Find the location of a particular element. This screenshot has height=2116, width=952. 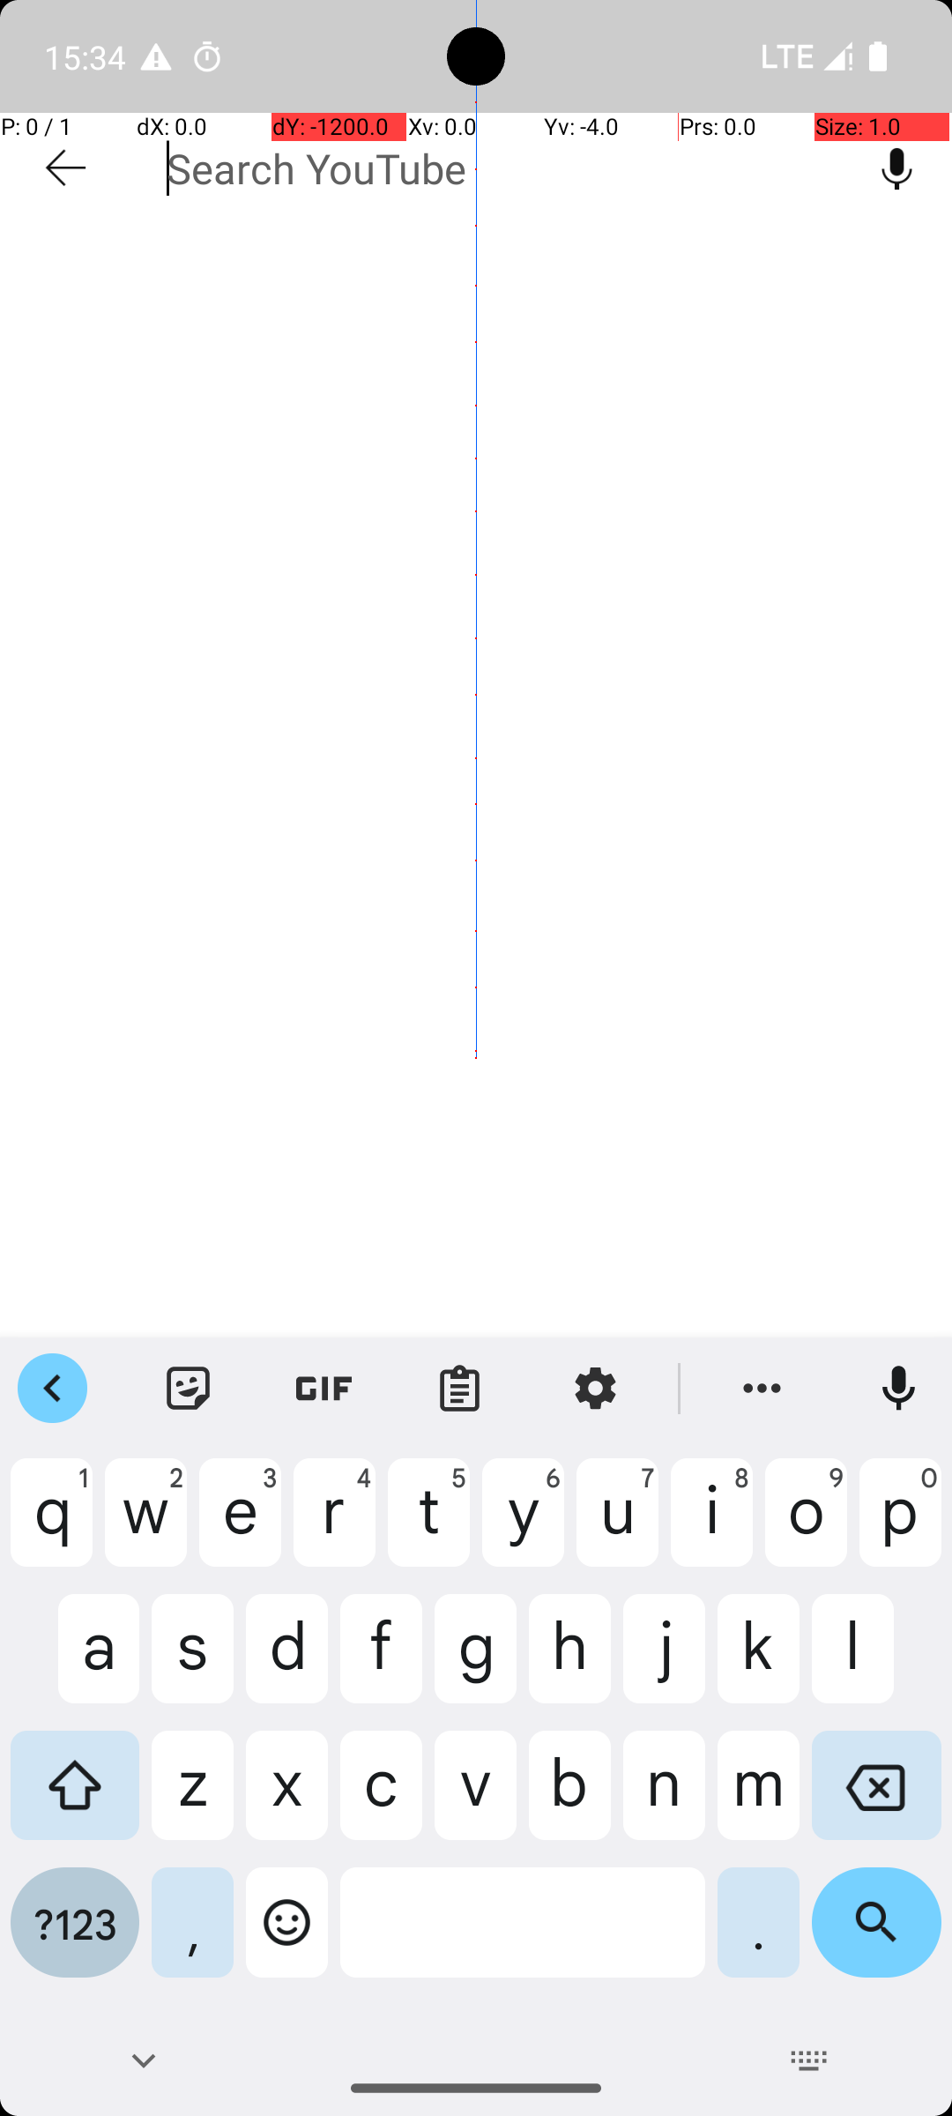

Voice search is located at coordinates (896, 168).